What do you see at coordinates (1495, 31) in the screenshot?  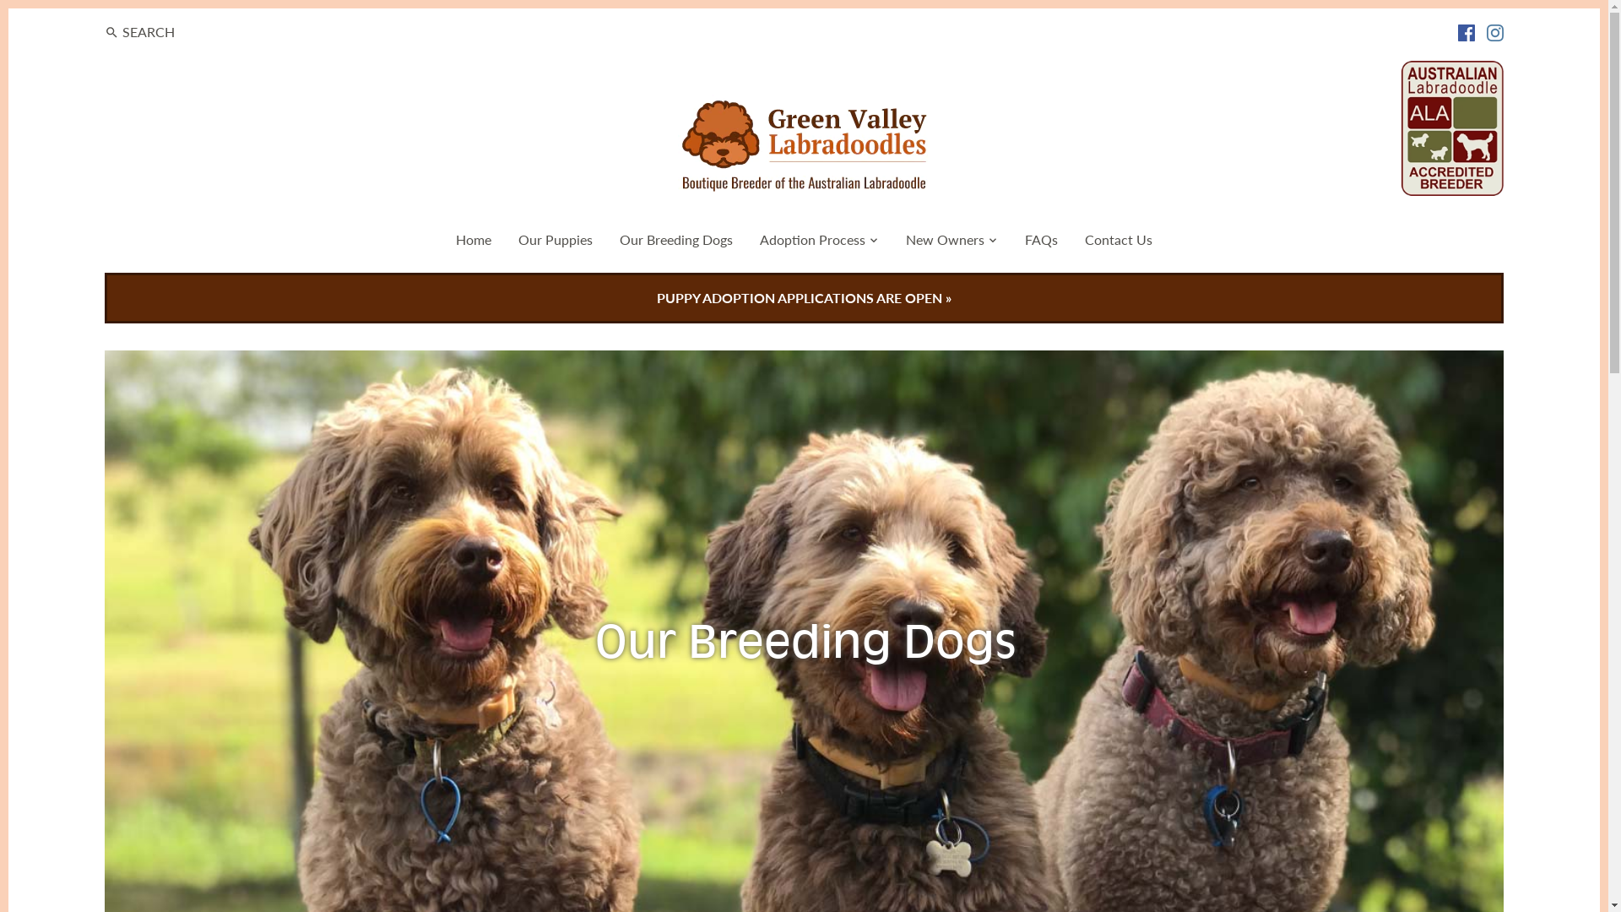 I see `INSTAGRAM` at bounding box center [1495, 31].